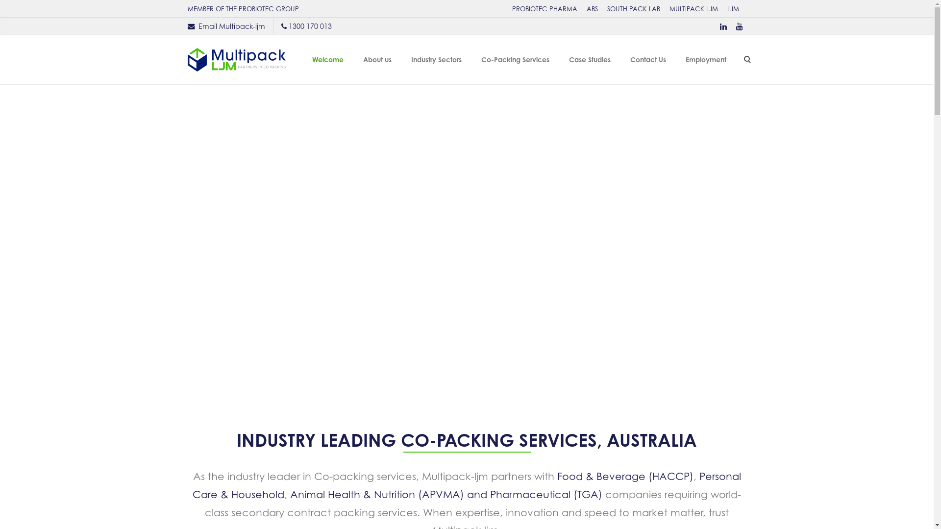  I want to click on Welcome, so click(327, 60).